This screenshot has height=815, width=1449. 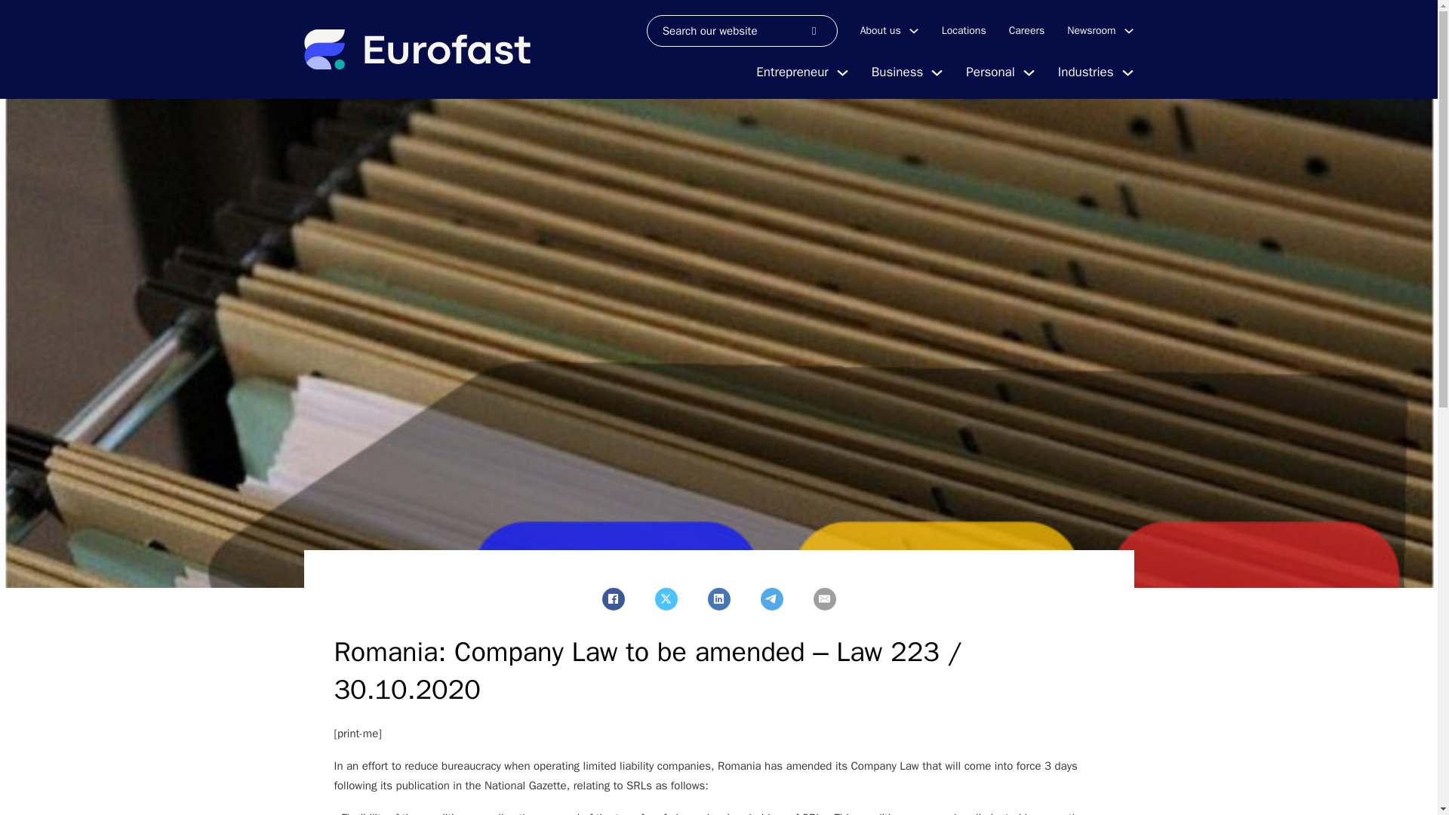 I want to click on Newsroom, so click(x=1091, y=30).